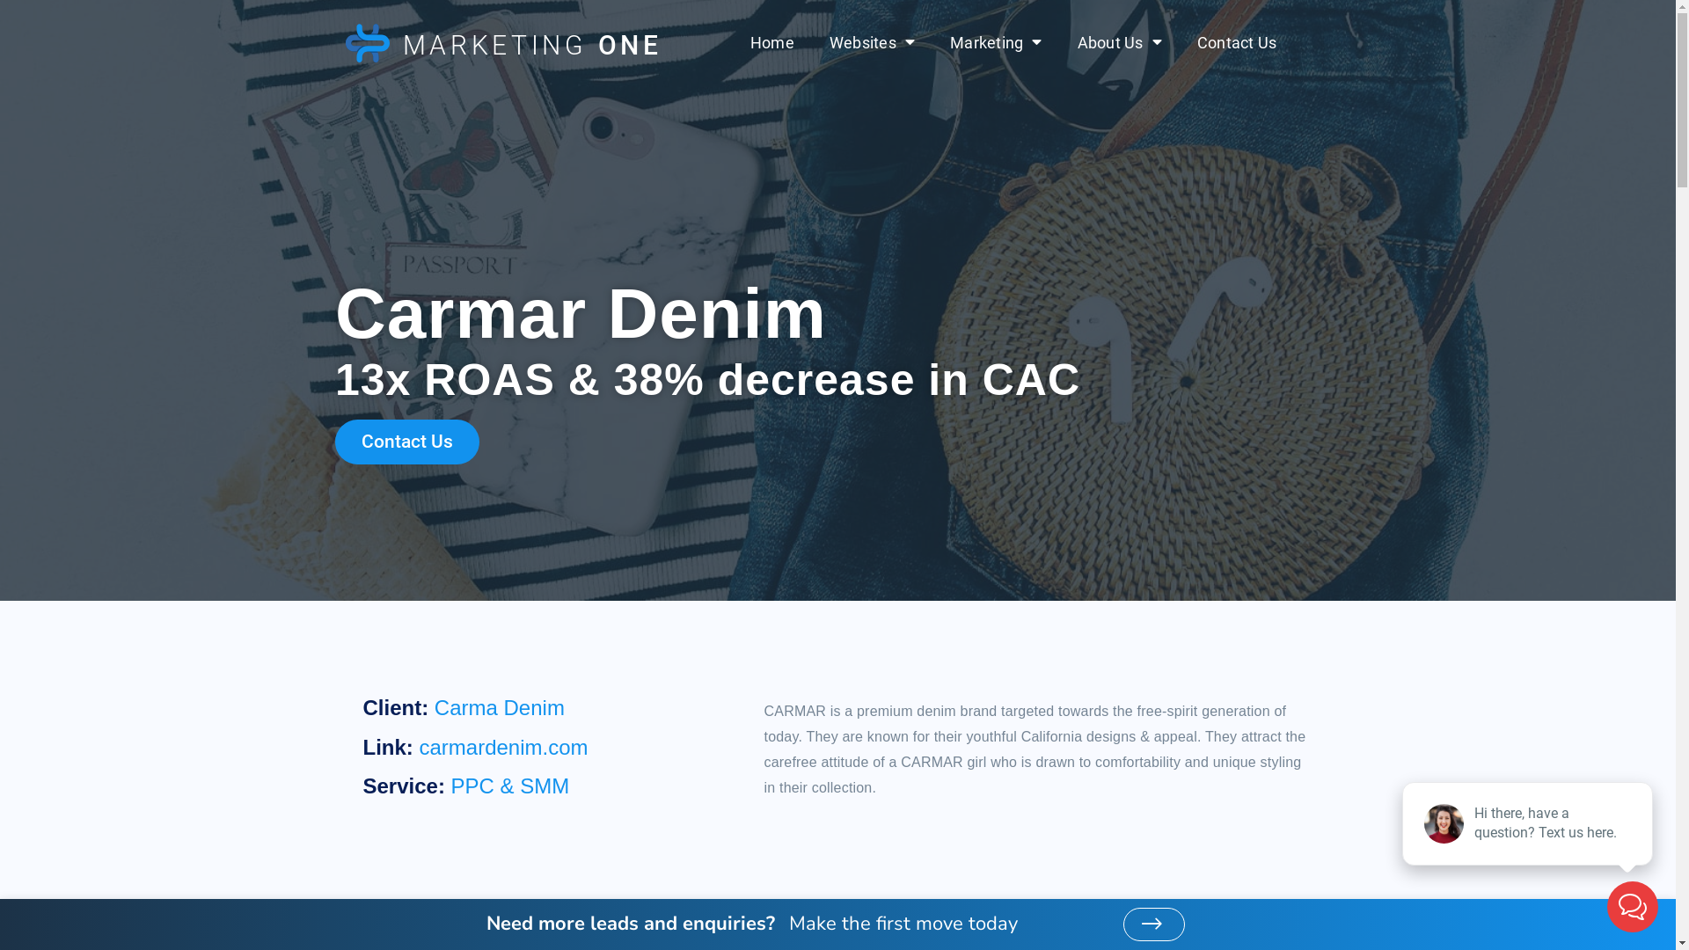 The width and height of the screenshot is (1689, 950). I want to click on Home, so click(772, 43).